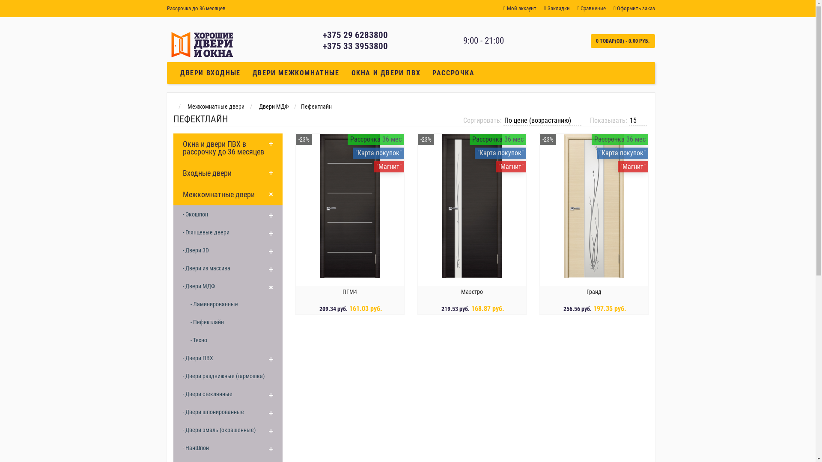  Describe the element at coordinates (355, 46) in the screenshot. I see `+375 33 3953800` at that location.